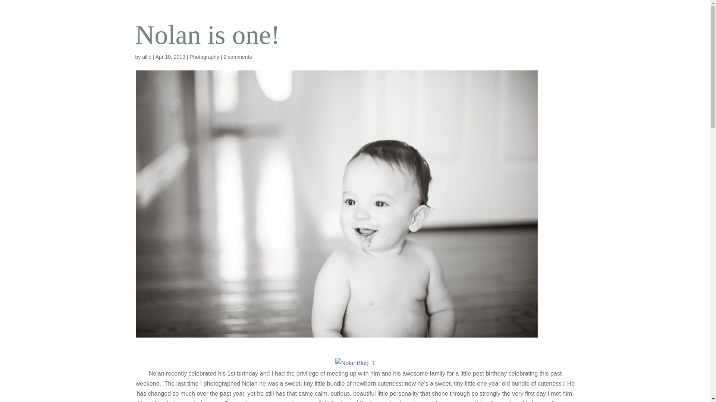 The image size is (716, 402). I want to click on Photography, so click(204, 57).